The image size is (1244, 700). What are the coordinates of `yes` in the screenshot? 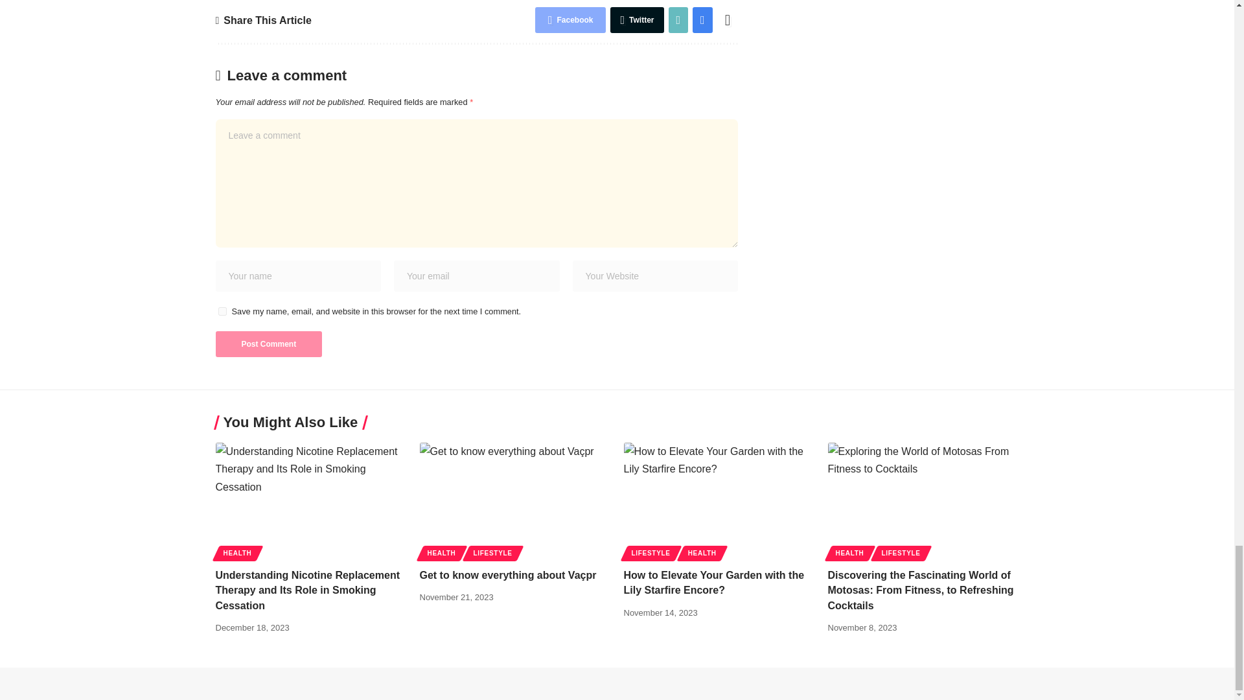 It's located at (222, 311).